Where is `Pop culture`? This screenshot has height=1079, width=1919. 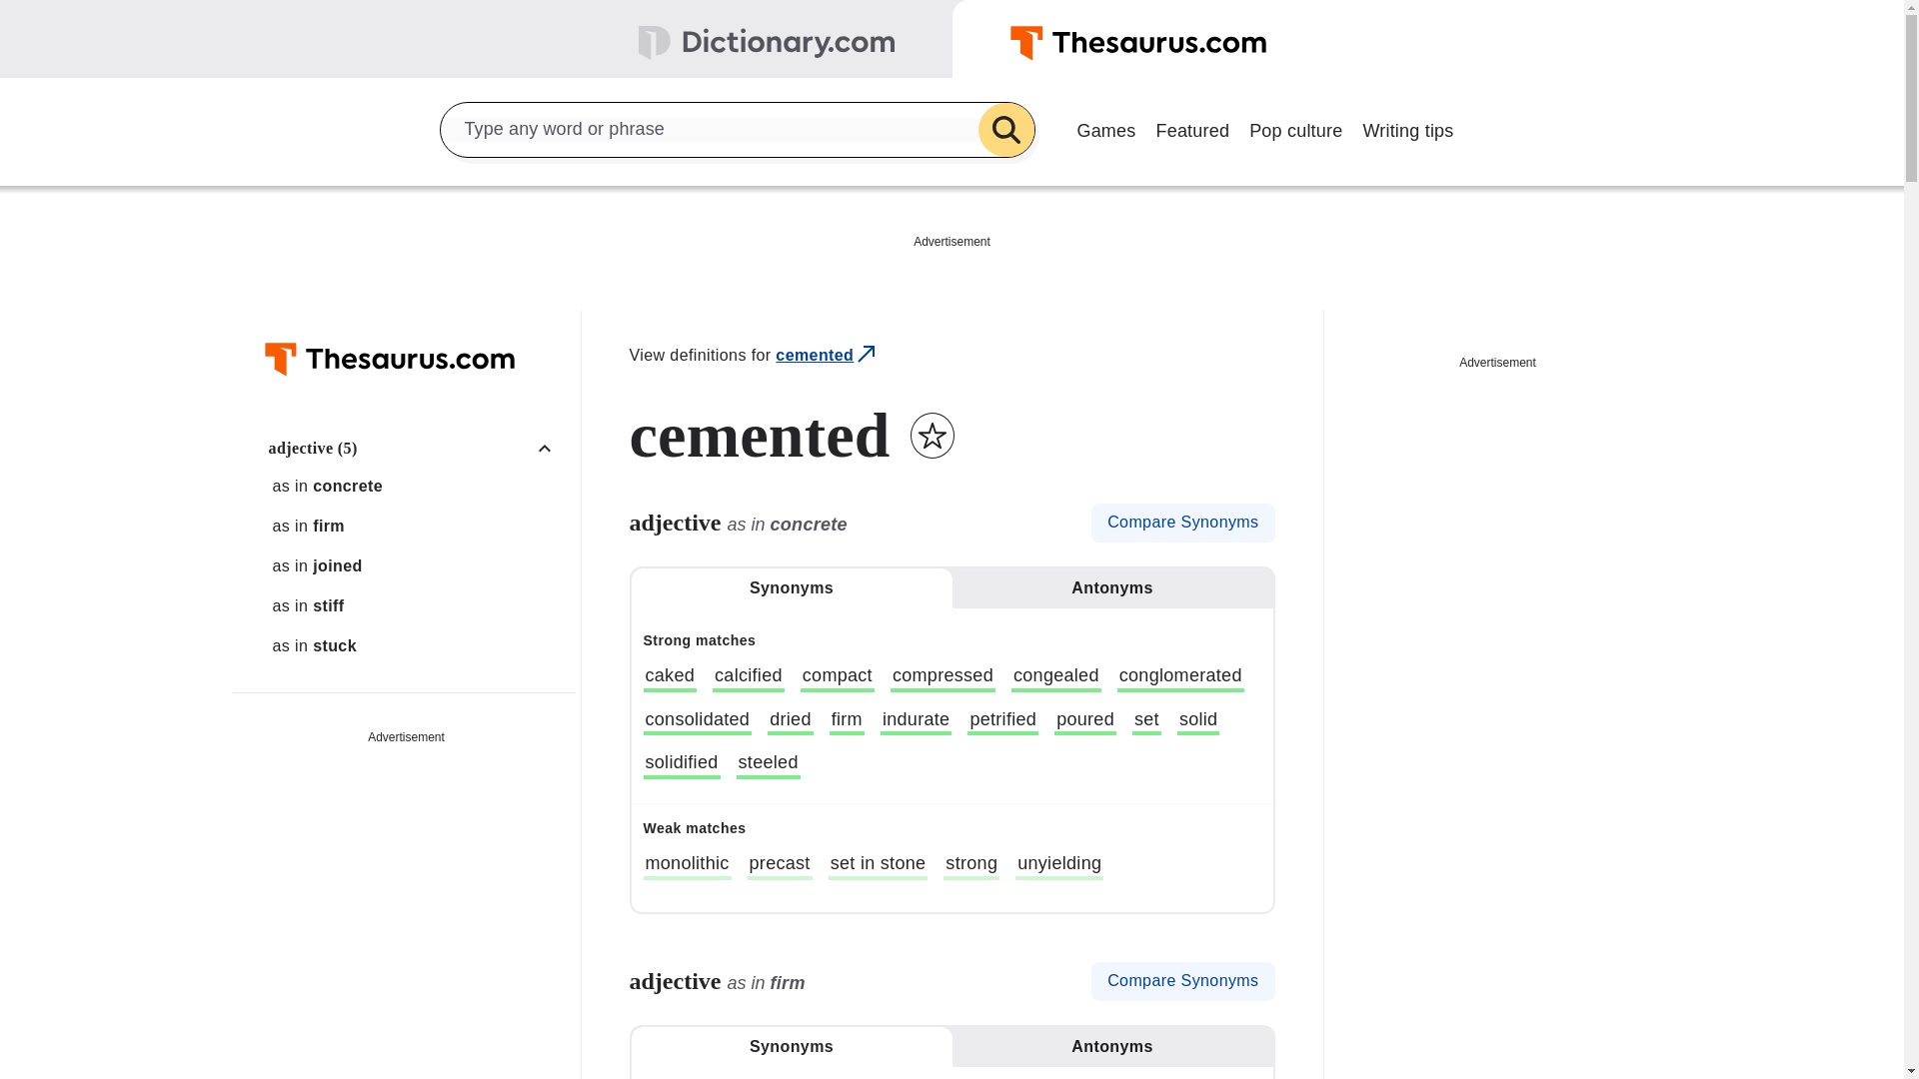 Pop culture is located at coordinates (1295, 128).